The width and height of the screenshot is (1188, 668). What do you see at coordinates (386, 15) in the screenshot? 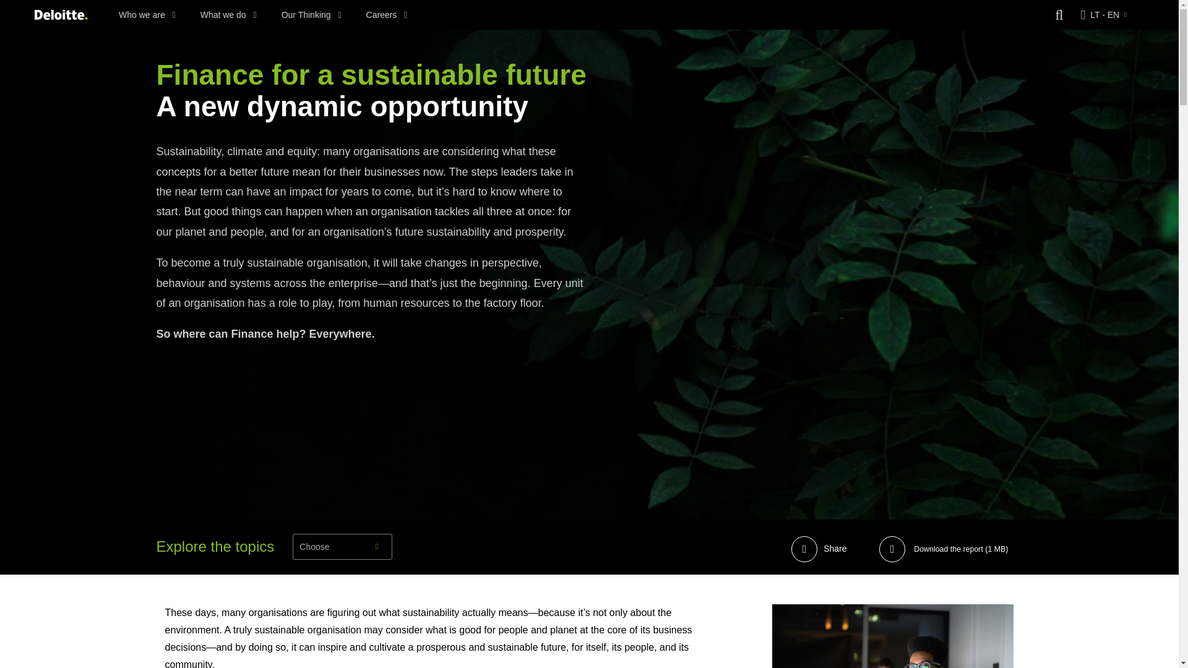
I see `Careers` at bounding box center [386, 15].